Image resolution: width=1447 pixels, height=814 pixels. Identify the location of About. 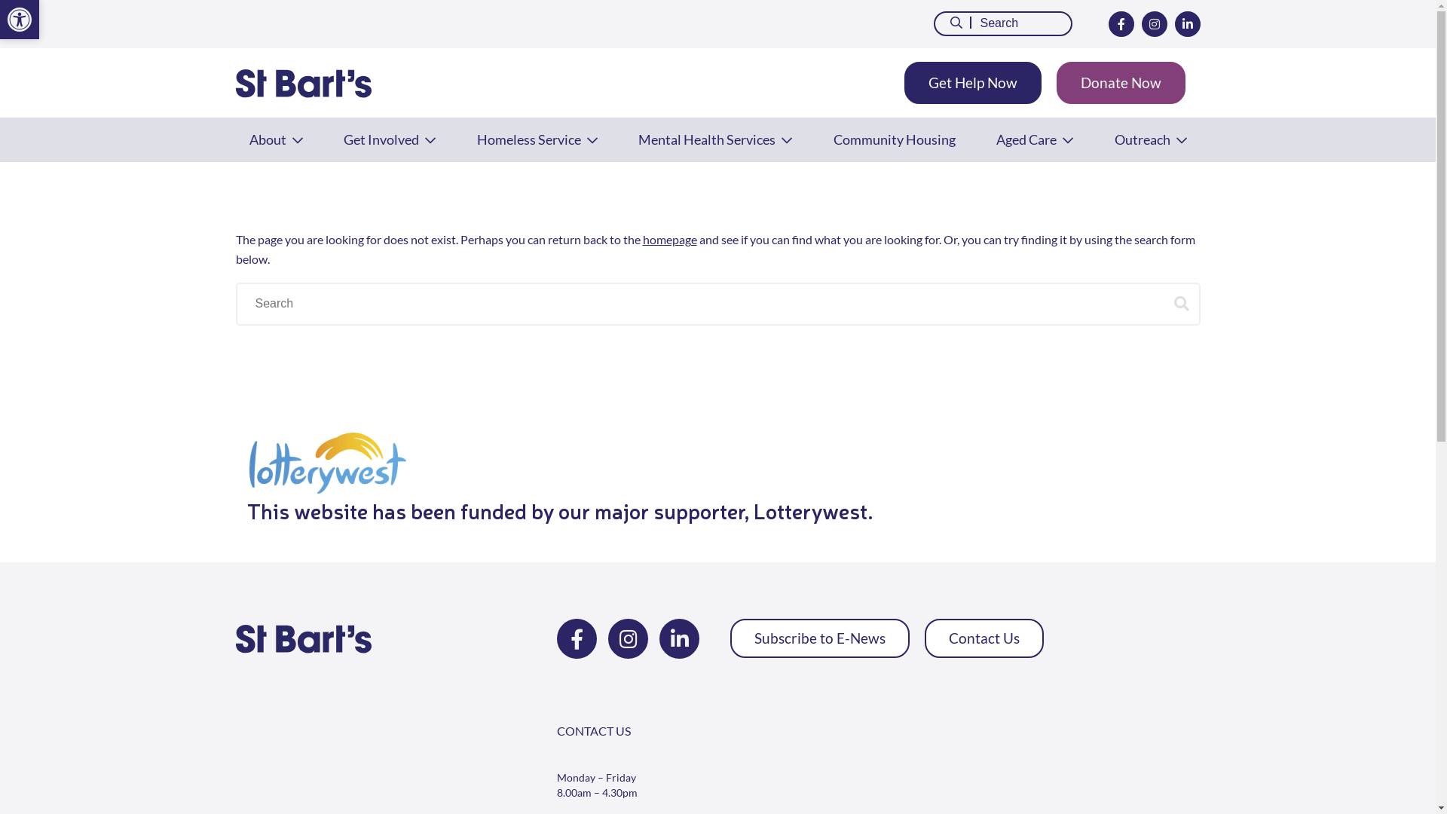
(276, 139).